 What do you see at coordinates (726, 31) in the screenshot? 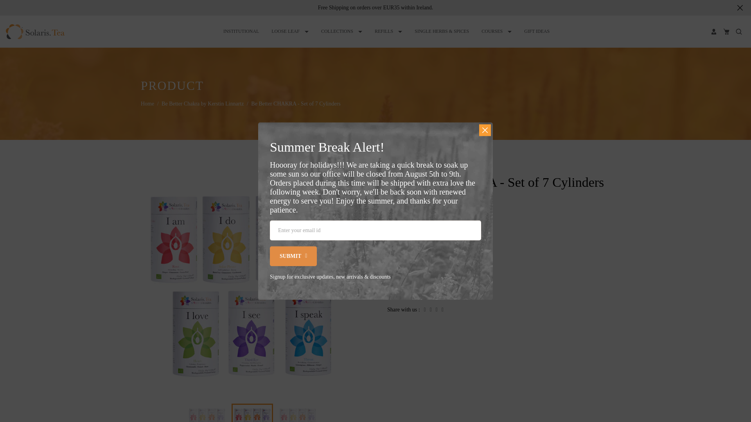
I see `Your Cart` at bounding box center [726, 31].